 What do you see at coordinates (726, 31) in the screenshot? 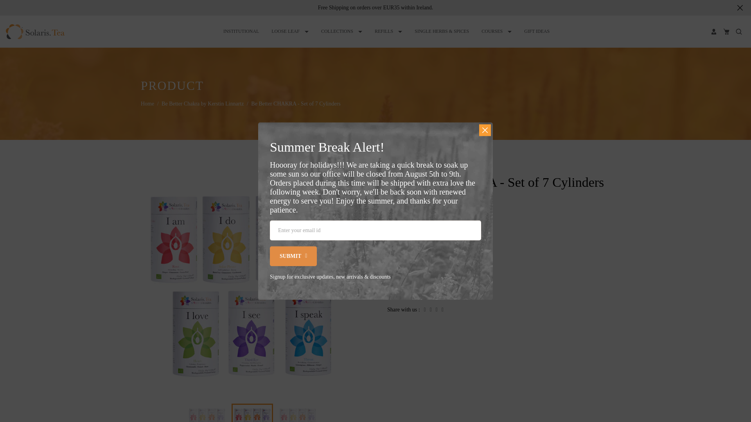
I see `Your Cart` at bounding box center [726, 31].